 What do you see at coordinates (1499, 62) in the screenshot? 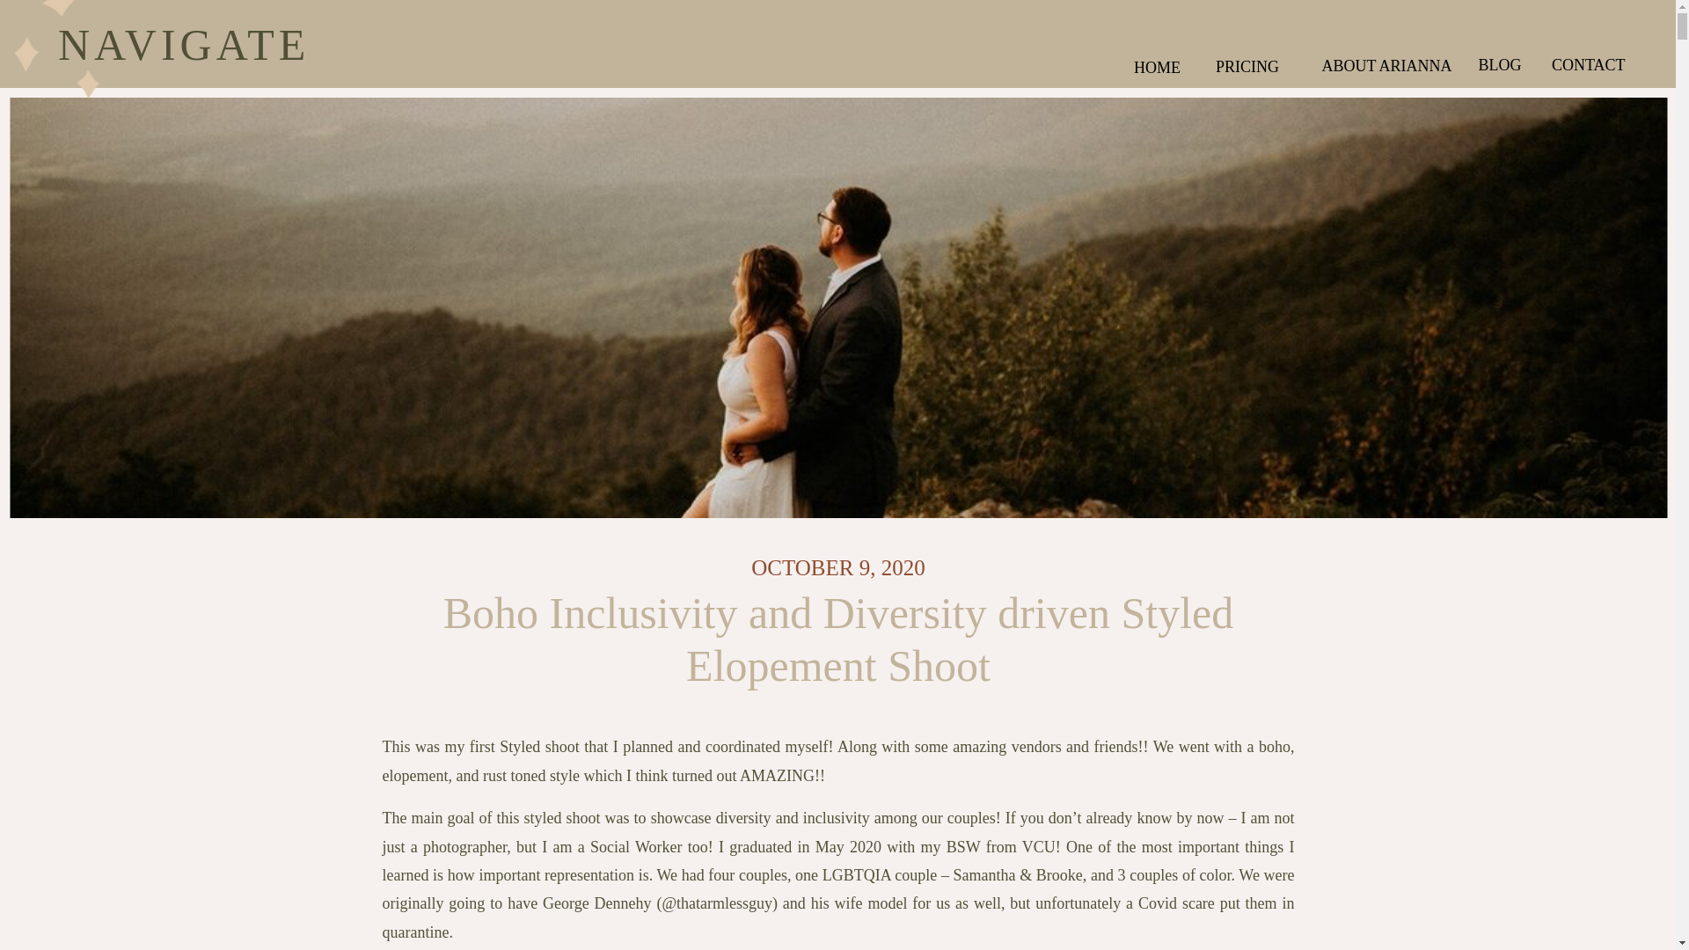
I see `BLOG` at bounding box center [1499, 62].